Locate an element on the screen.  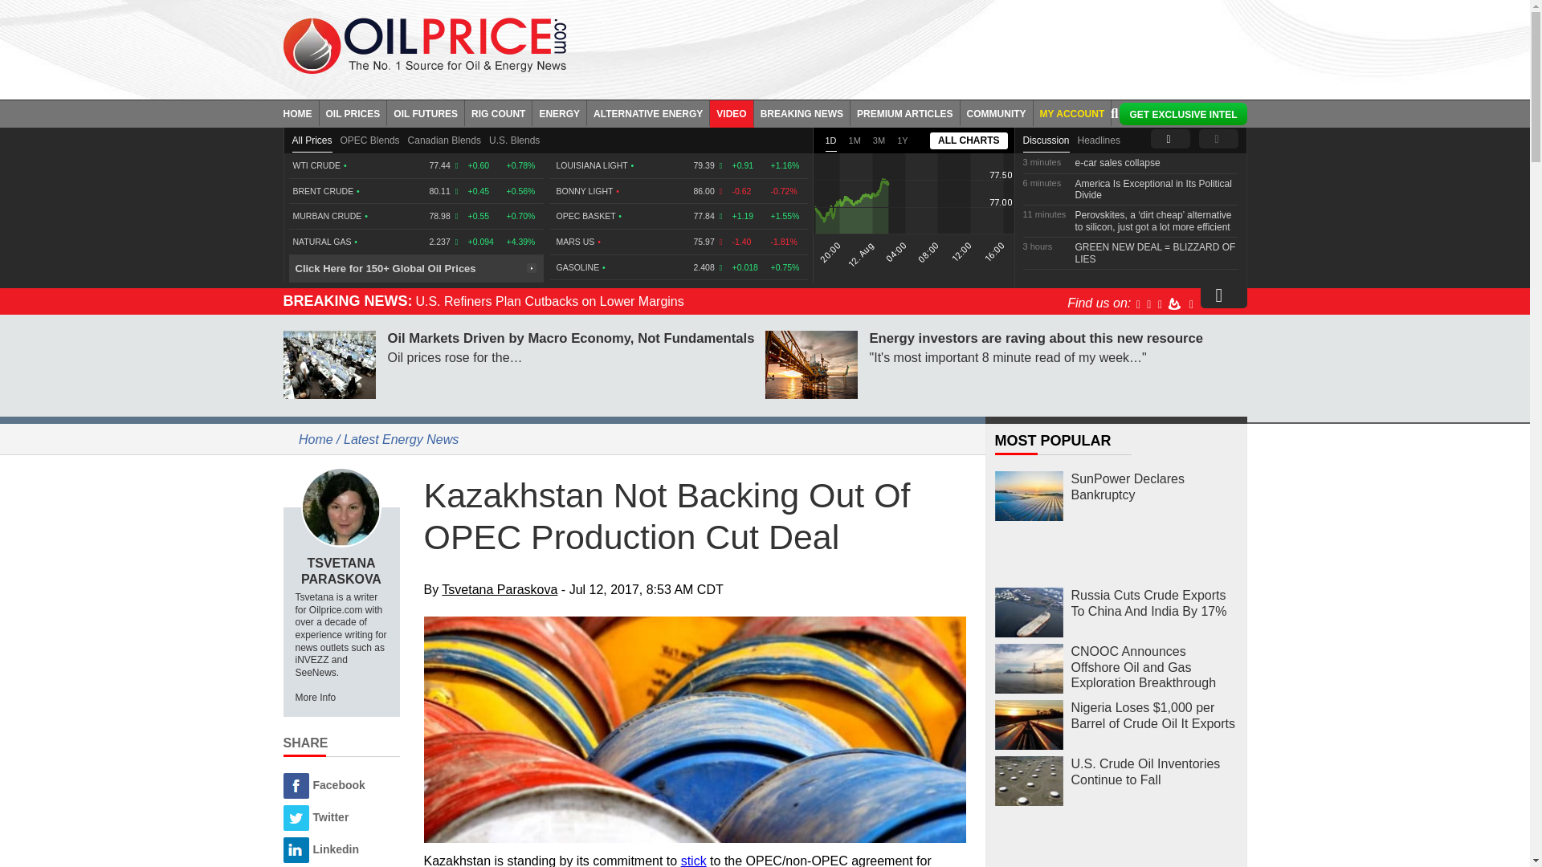
HOME is located at coordinates (300, 112).